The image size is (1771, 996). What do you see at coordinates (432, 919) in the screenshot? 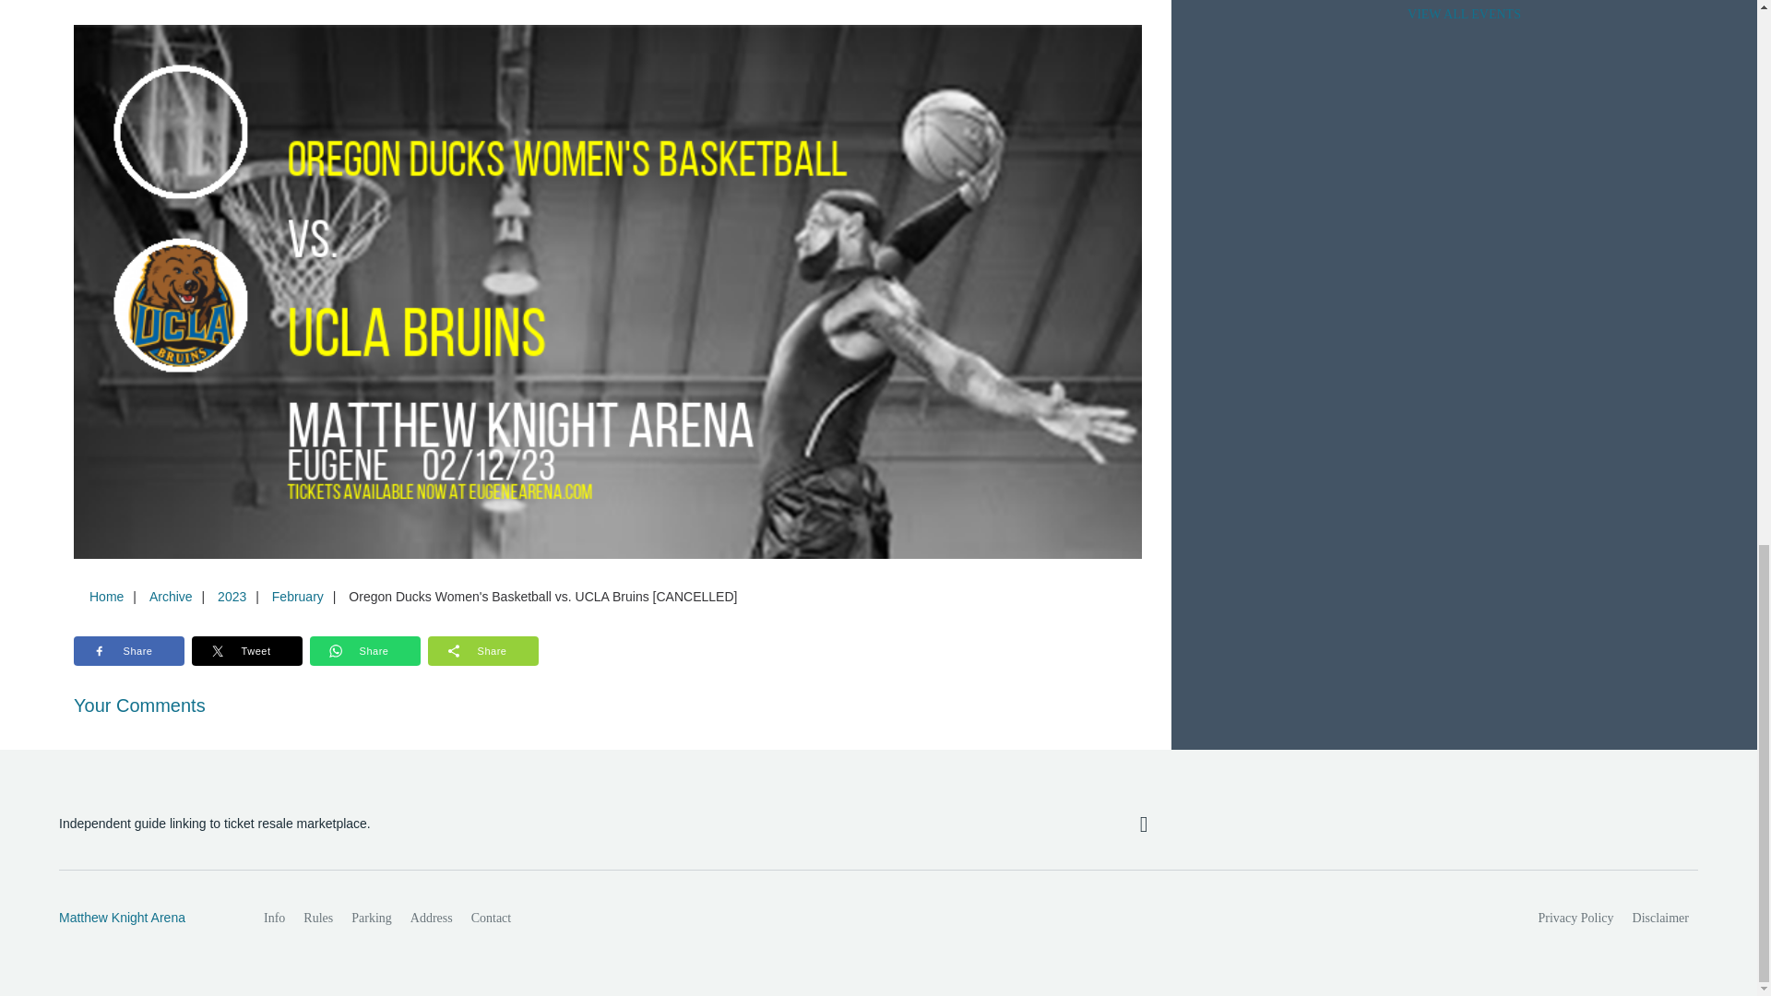
I see `Address` at bounding box center [432, 919].